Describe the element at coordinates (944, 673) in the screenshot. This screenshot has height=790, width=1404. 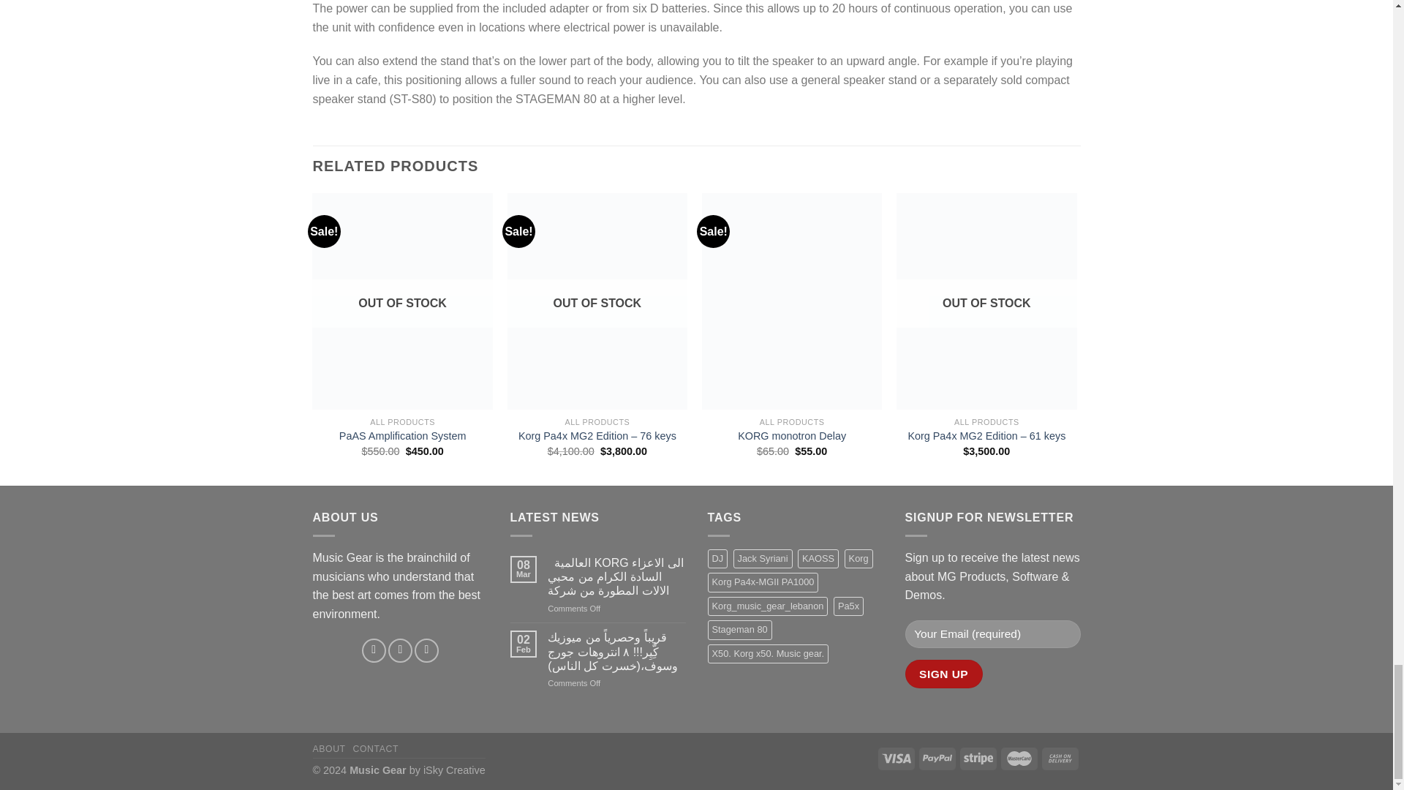
I see `Sign Up` at that location.